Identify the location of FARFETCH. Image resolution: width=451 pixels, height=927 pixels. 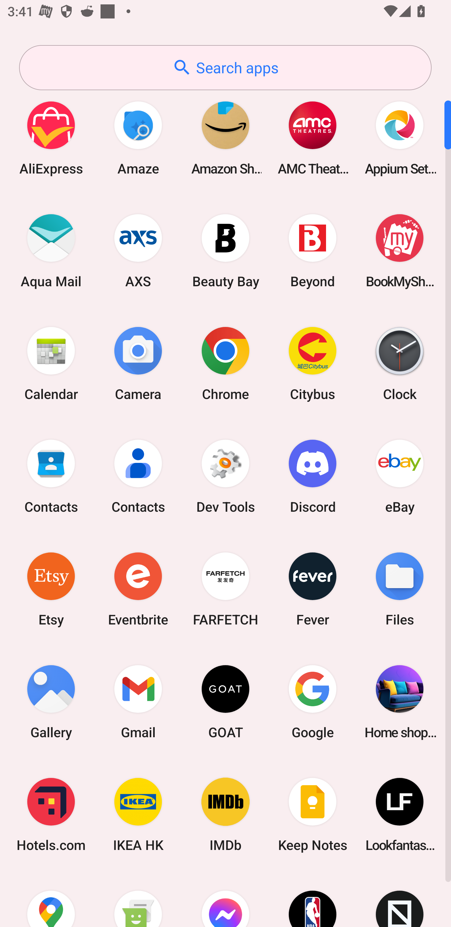
(225, 589).